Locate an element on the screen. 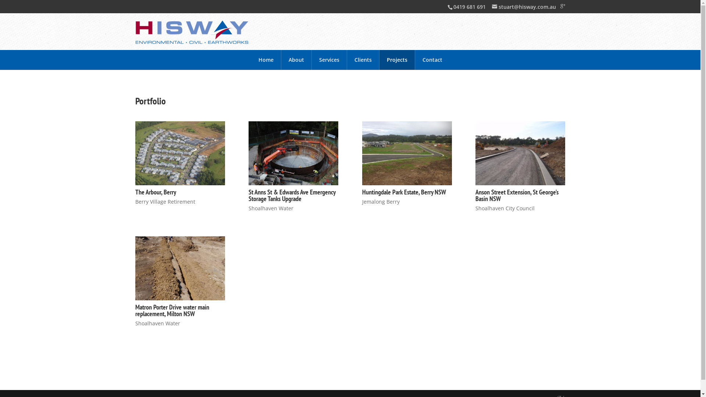 The width and height of the screenshot is (706, 397). 0419 681 691 is located at coordinates (468, 7).